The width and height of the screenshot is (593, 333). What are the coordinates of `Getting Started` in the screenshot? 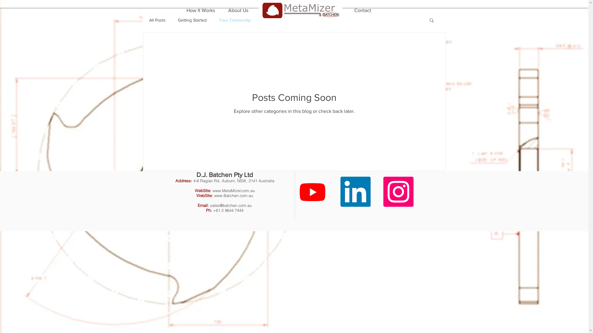 It's located at (192, 20).